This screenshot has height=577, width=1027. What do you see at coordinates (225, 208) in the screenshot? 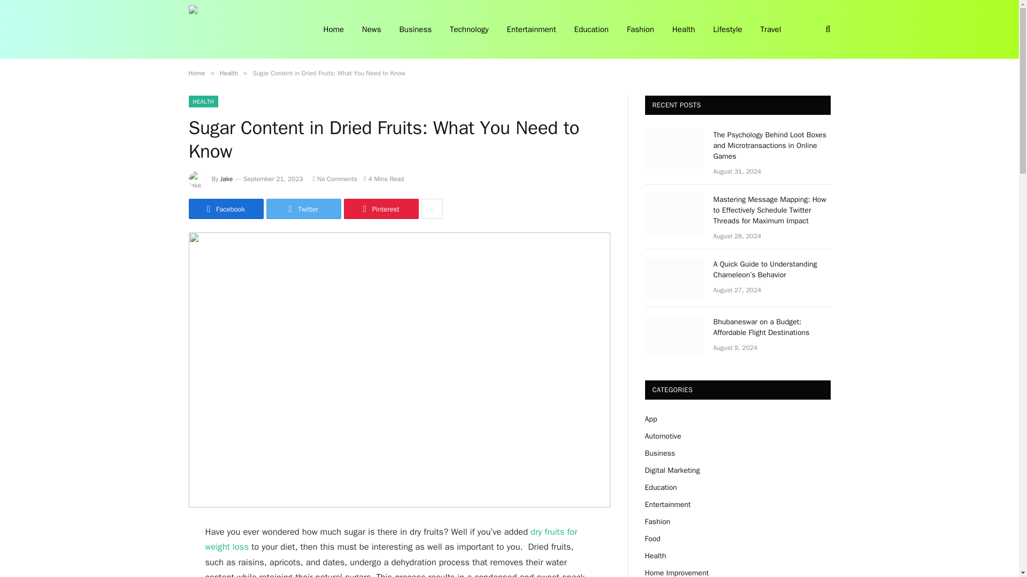
I see `Facebook` at bounding box center [225, 208].